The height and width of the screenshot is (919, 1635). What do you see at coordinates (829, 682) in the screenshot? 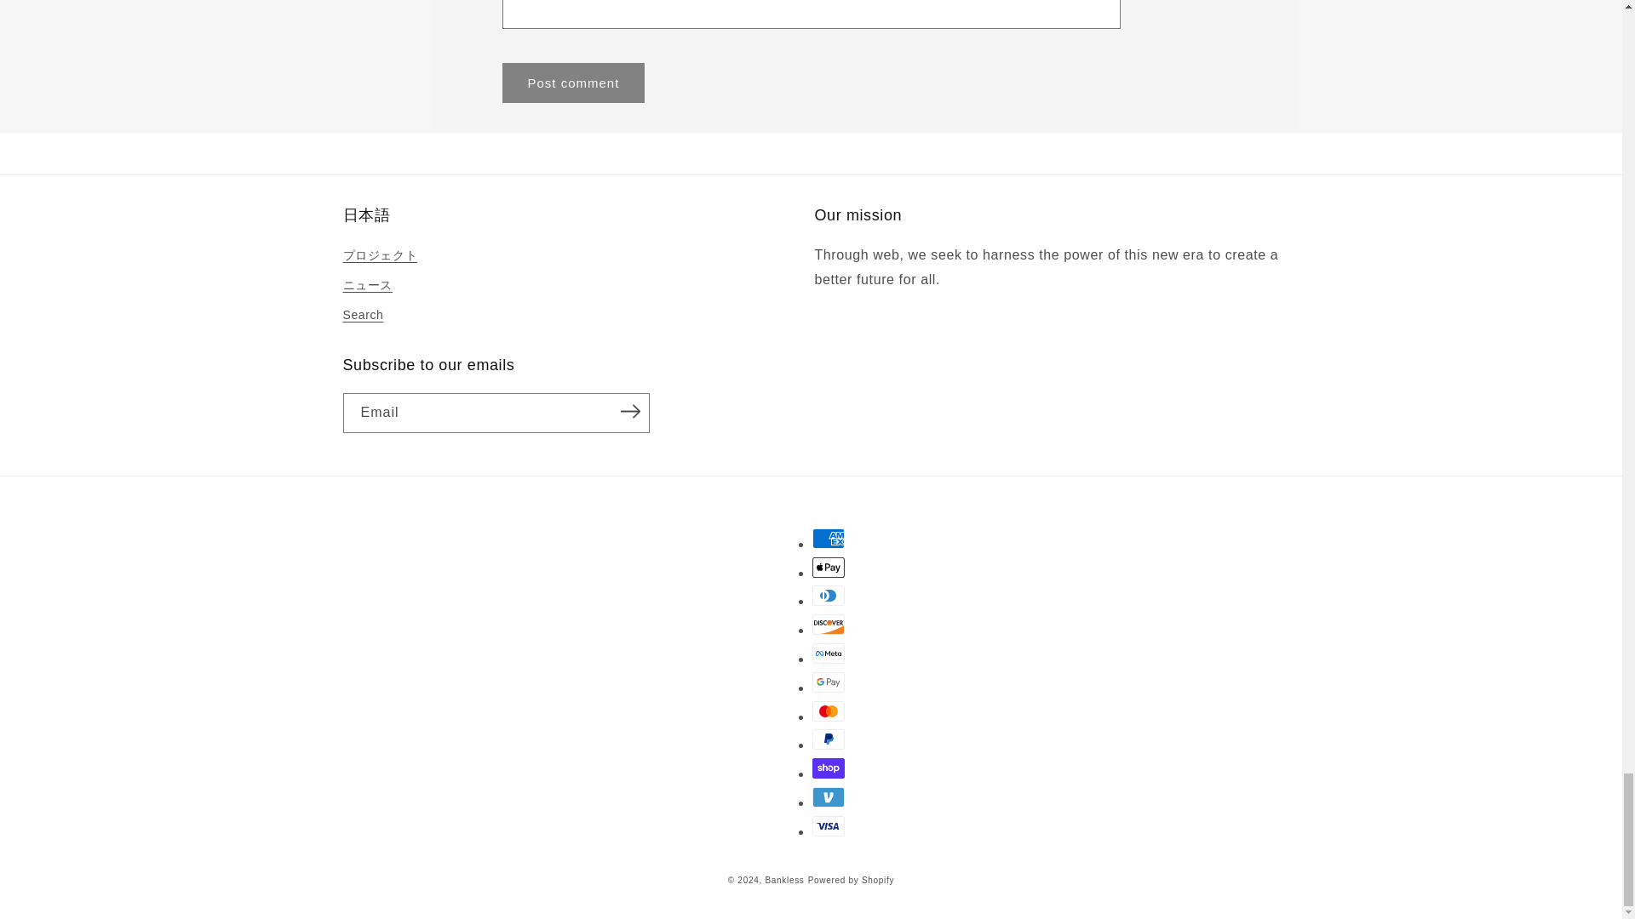
I see `Google Pay` at bounding box center [829, 682].